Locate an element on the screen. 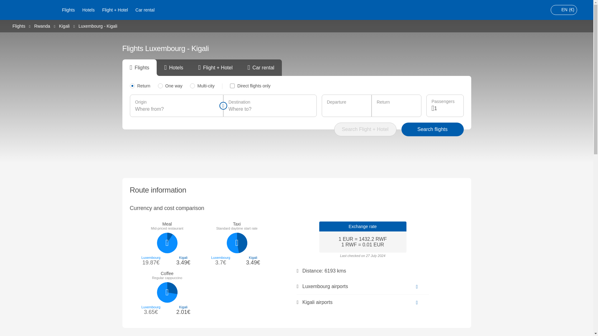 The height and width of the screenshot is (336, 598). Hotels is located at coordinates (88, 10).